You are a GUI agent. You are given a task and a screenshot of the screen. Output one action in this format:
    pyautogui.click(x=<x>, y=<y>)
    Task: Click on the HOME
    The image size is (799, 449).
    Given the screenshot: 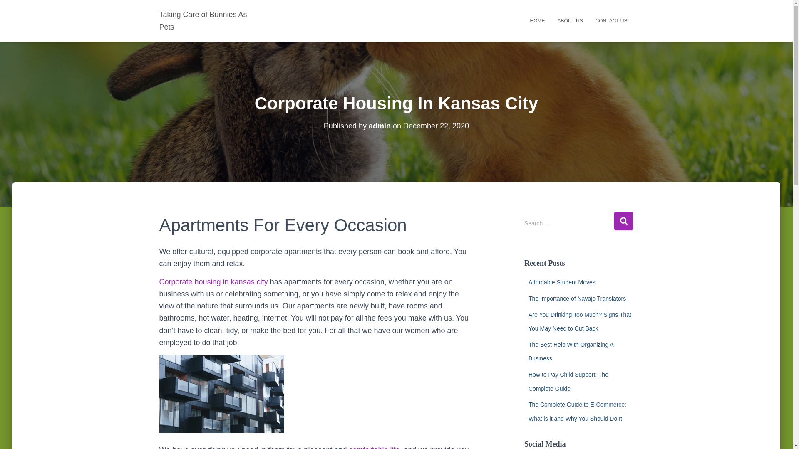 What is the action you would take?
    pyautogui.click(x=537, y=20)
    